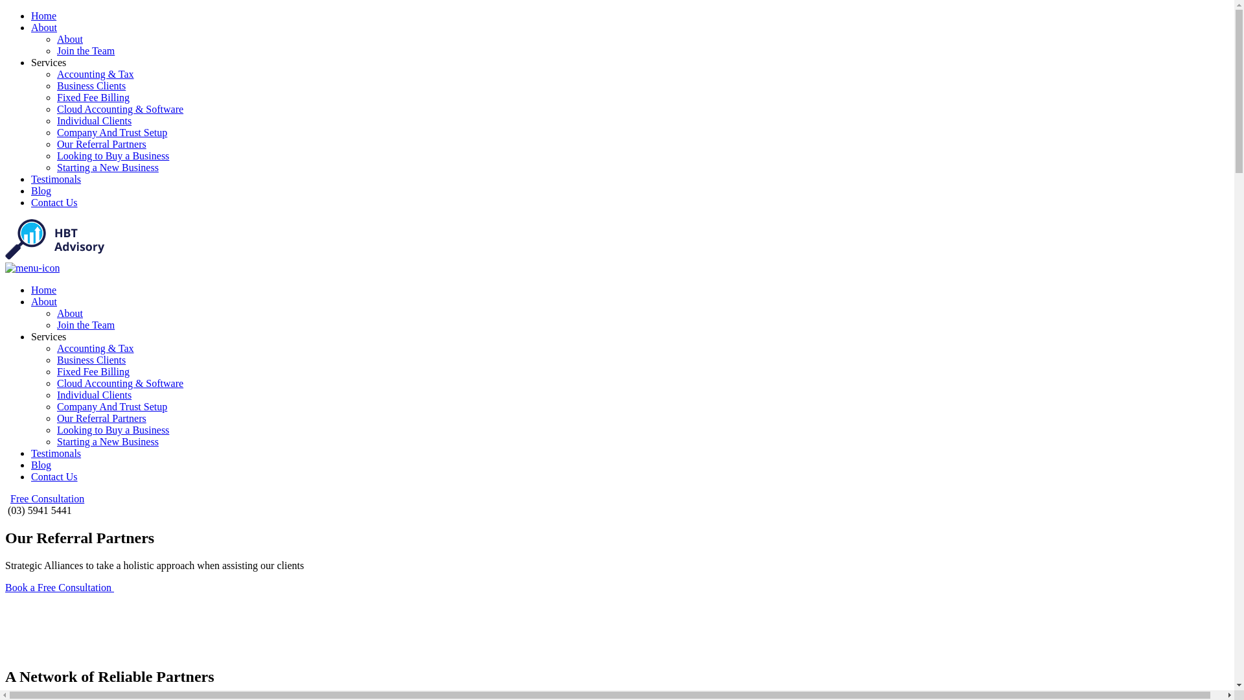  I want to click on Individual Clients, so click(95, 395).